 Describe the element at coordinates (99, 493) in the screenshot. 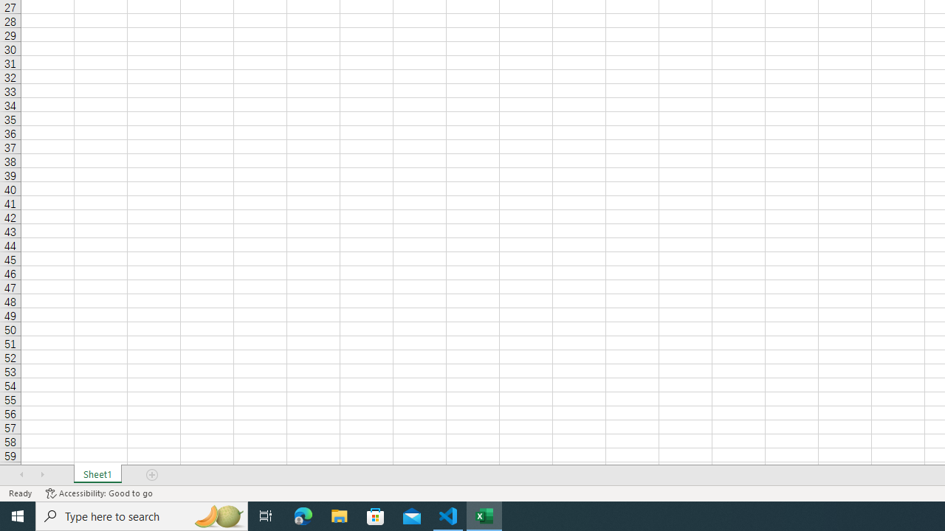

I see `Accessibility Checker Accessibility: Good to go` at that location.